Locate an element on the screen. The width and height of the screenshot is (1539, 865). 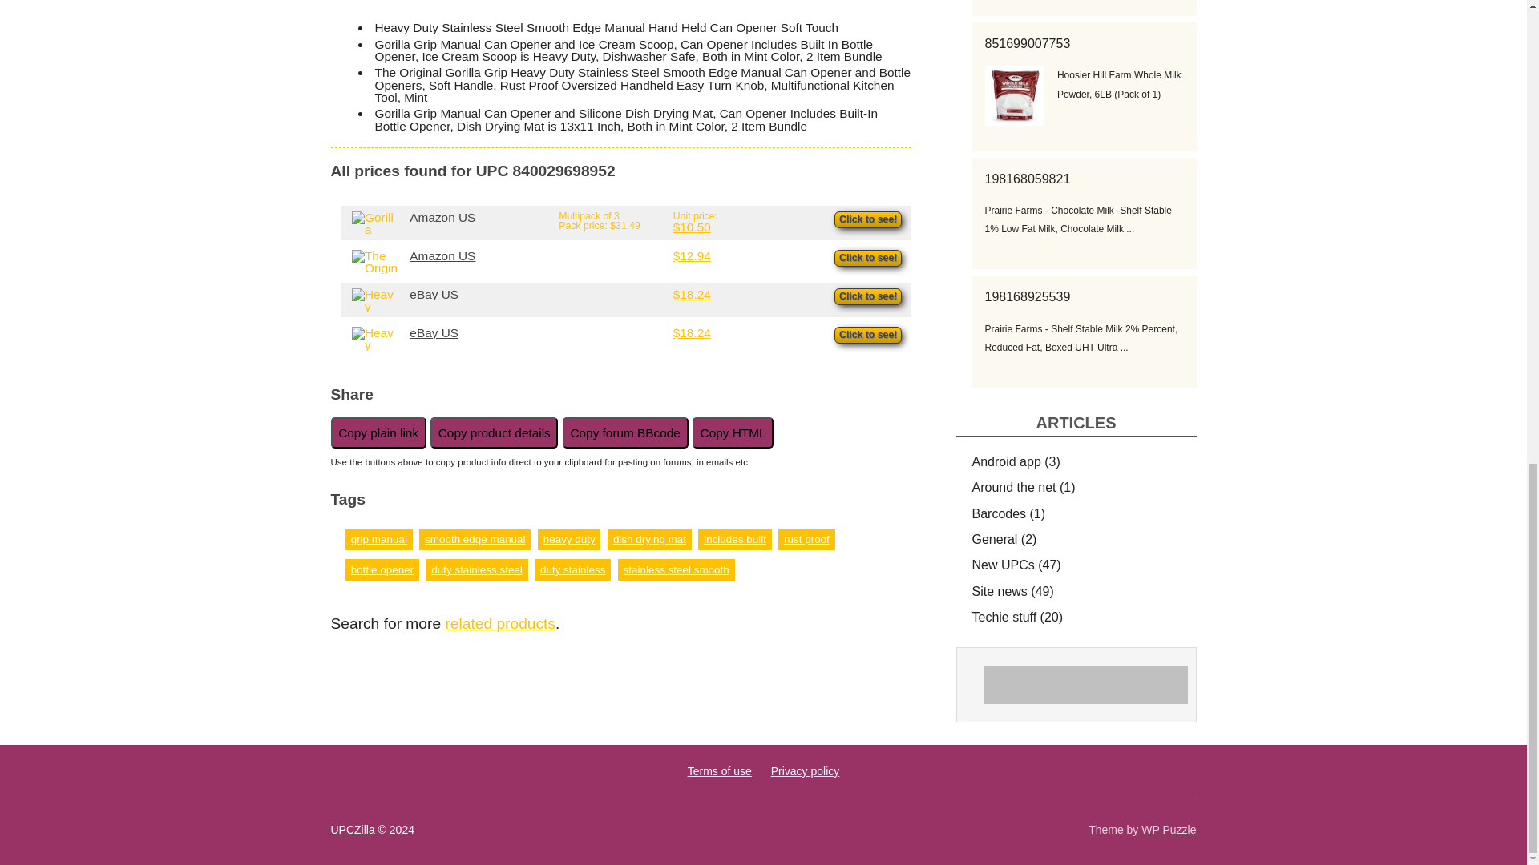
related products is located at coordinates (500, 623).